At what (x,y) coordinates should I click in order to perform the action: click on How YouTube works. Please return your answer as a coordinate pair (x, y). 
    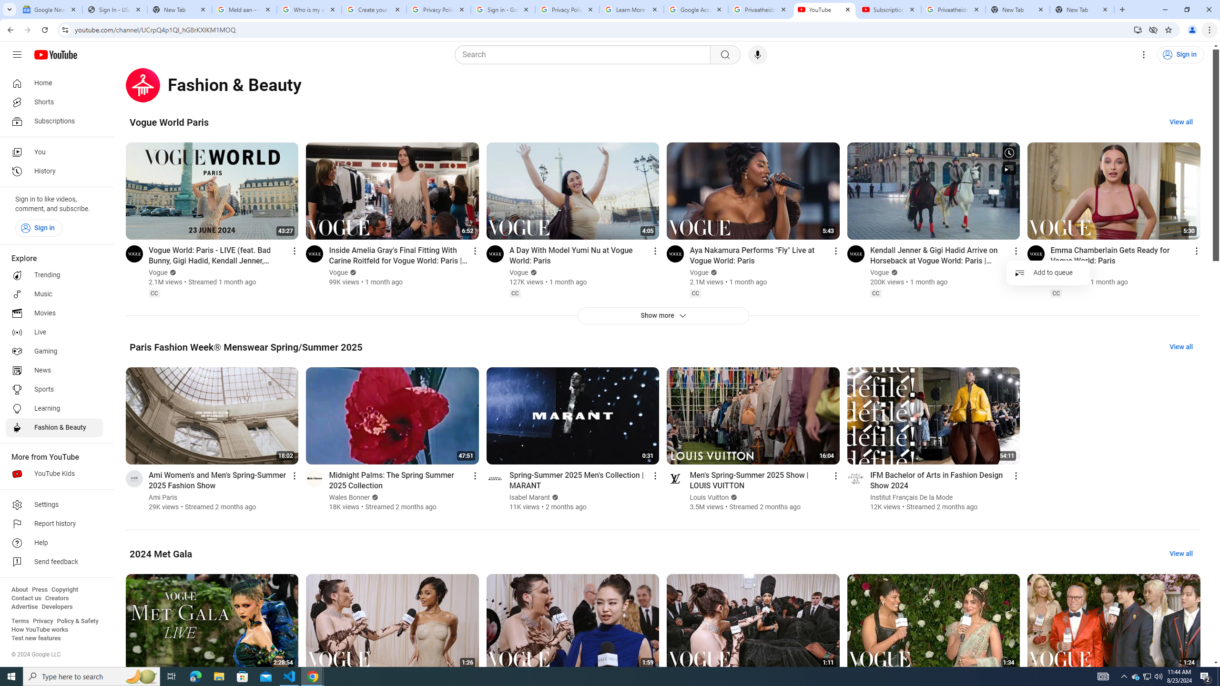
    Looking at the image, I should click on (40, 630).